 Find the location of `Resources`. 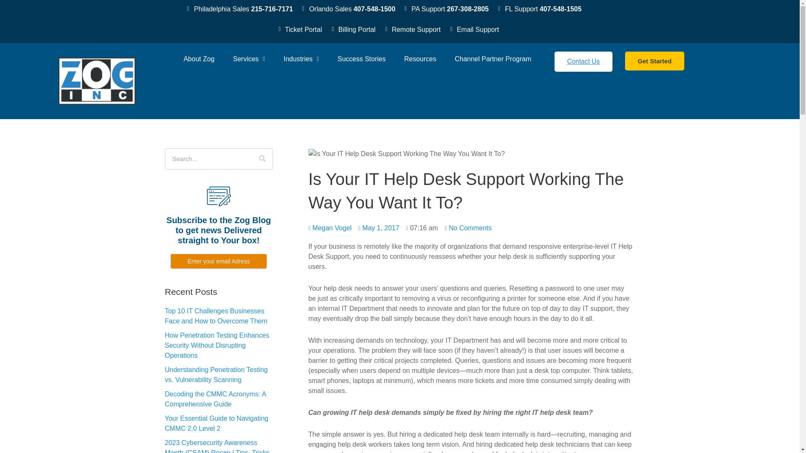

Resources is located at coordinates (420, 59).